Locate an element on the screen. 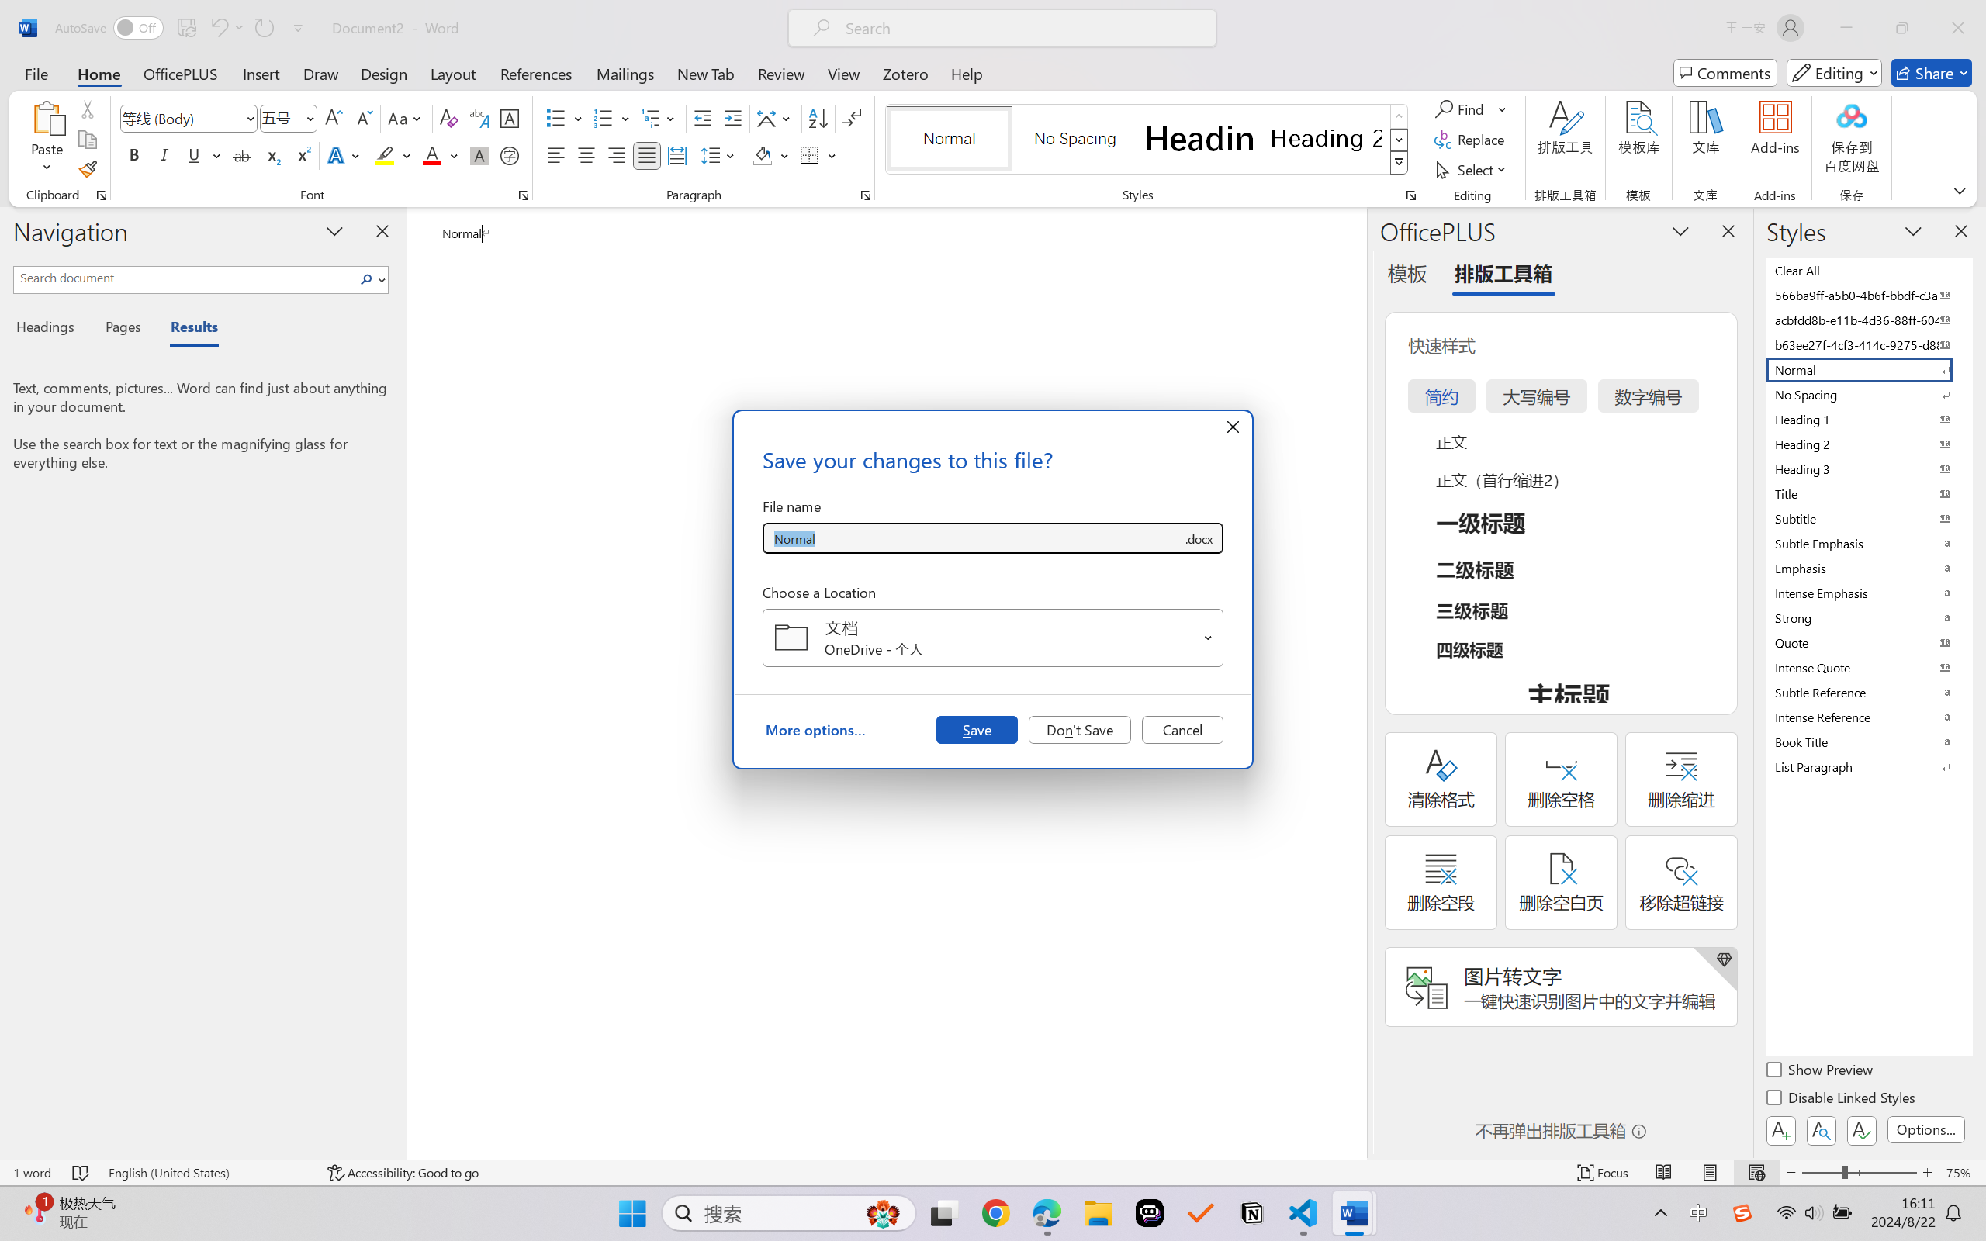  Replace... is located at coordinates (1471, 140).